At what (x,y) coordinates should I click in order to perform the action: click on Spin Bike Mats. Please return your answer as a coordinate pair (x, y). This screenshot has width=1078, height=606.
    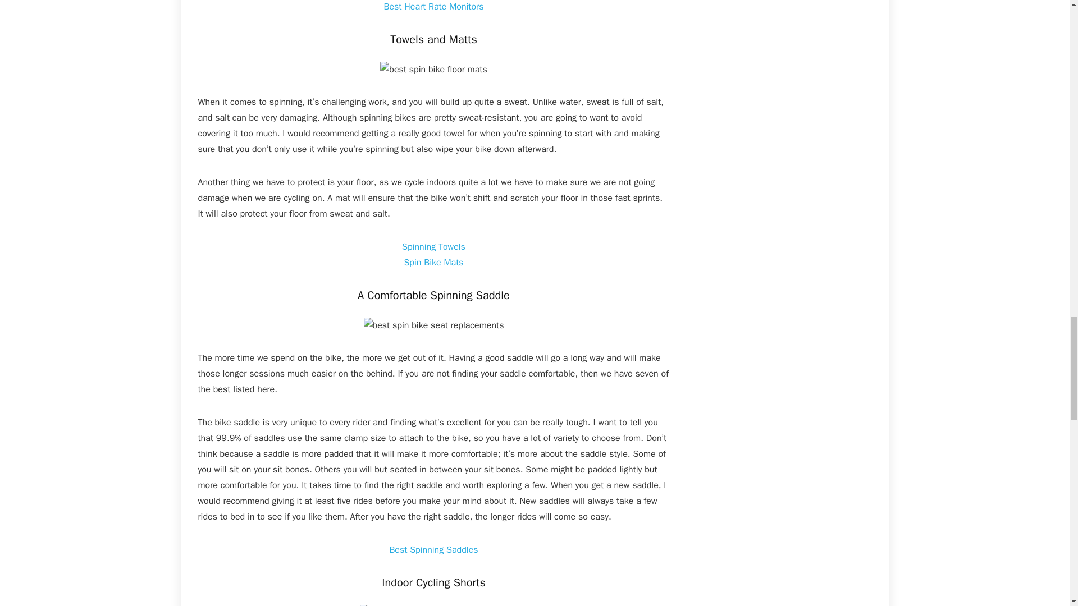
    Looking at the image, I should click on (433, 263).